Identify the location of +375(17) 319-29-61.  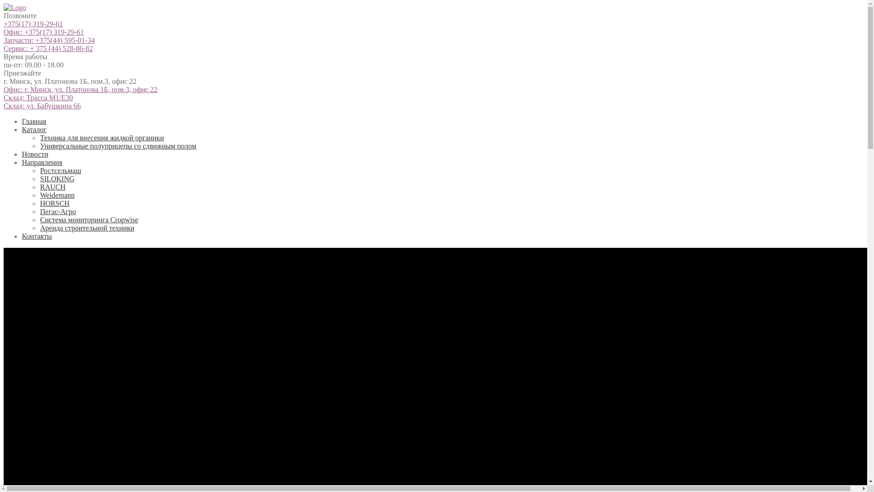
(33, 24).